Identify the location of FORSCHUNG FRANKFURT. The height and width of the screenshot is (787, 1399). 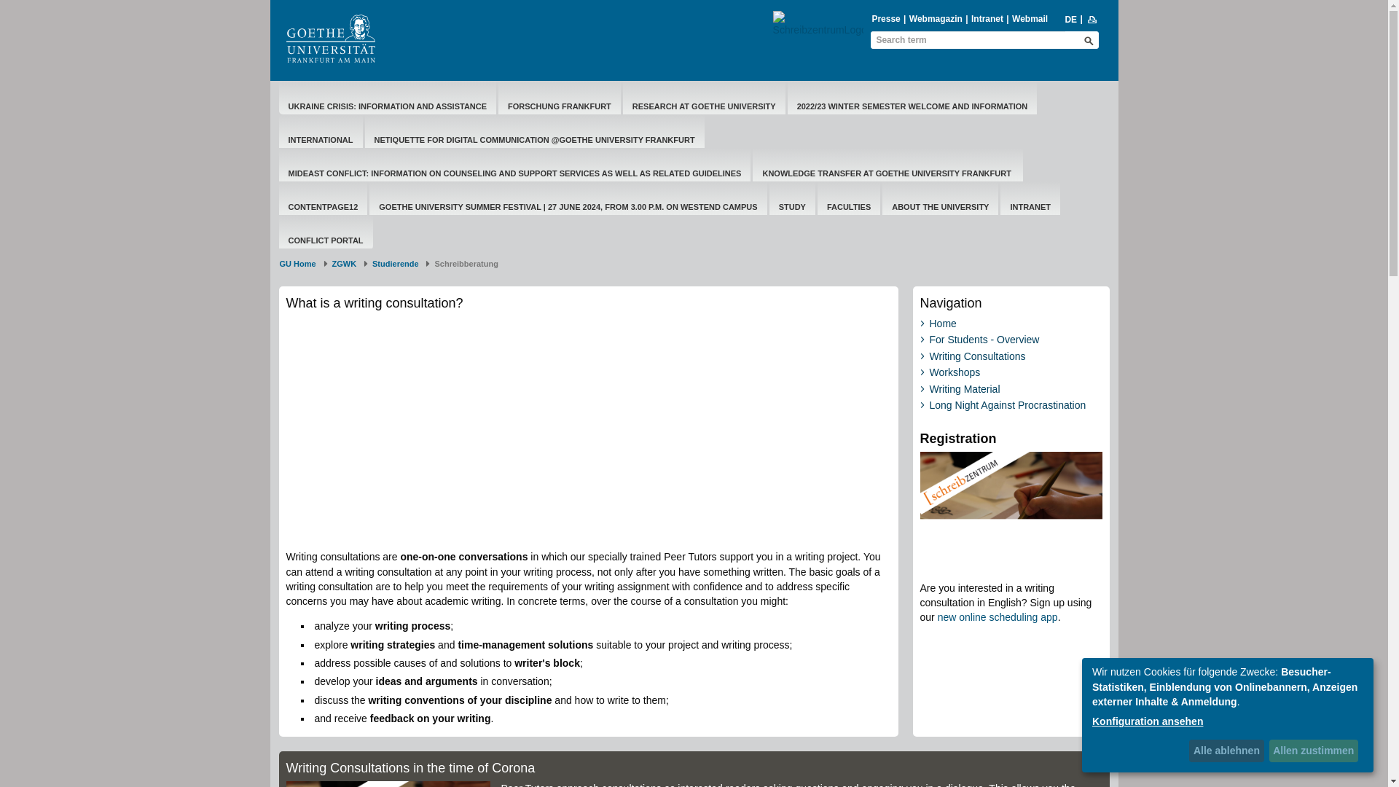
(560, 106).